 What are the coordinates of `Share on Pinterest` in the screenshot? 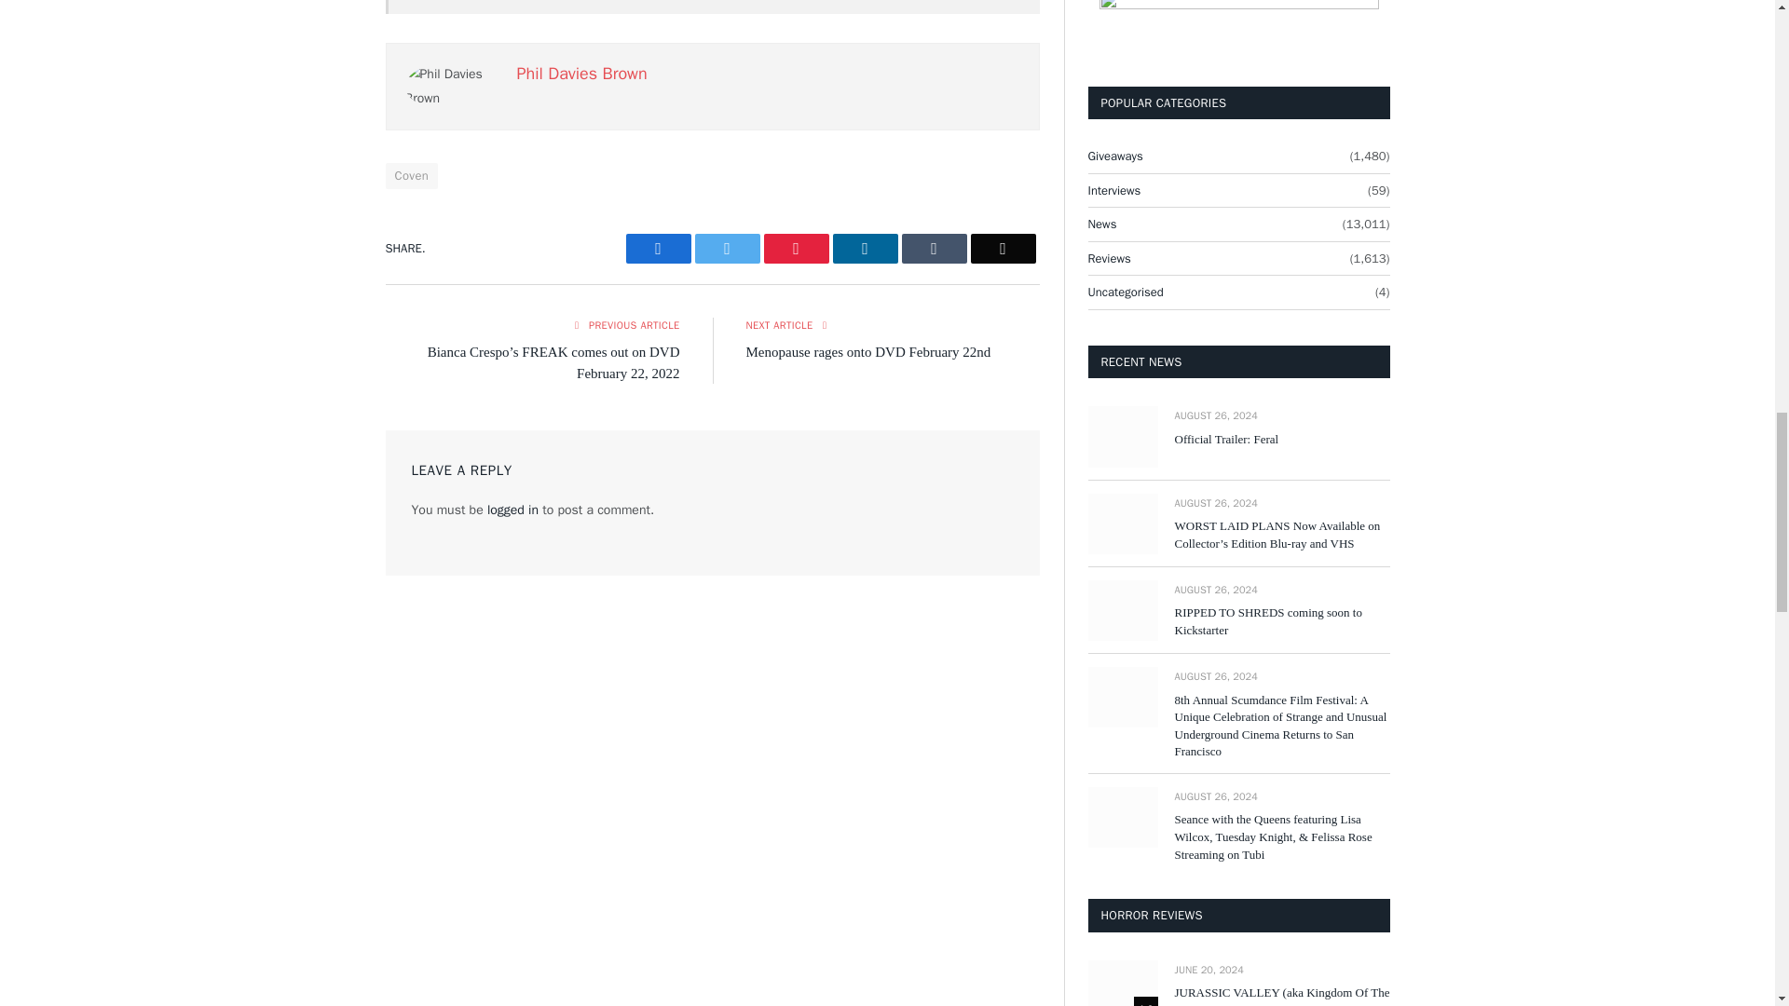 It's located at (796, 248).